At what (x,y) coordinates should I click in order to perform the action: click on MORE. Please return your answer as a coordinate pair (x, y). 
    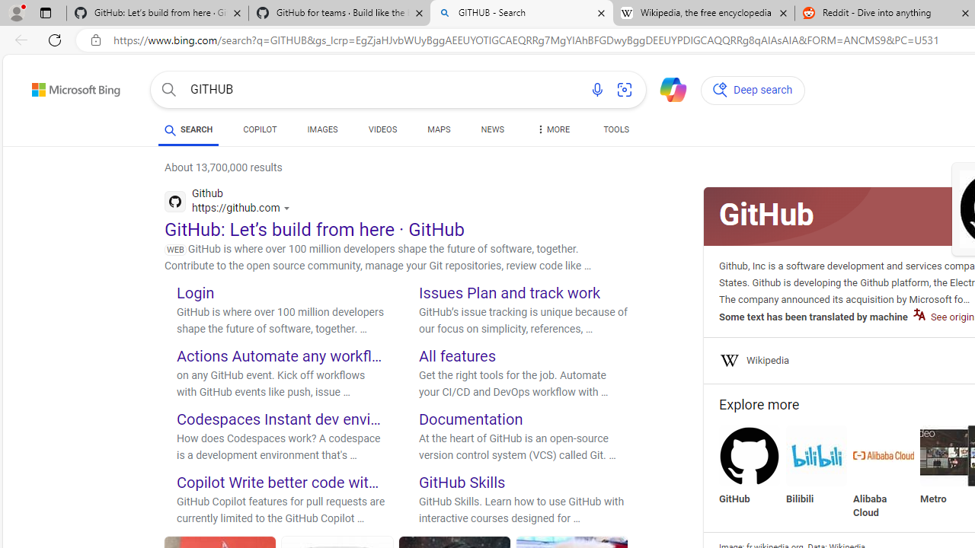
    Looking at the image, I should click on (551, 132).